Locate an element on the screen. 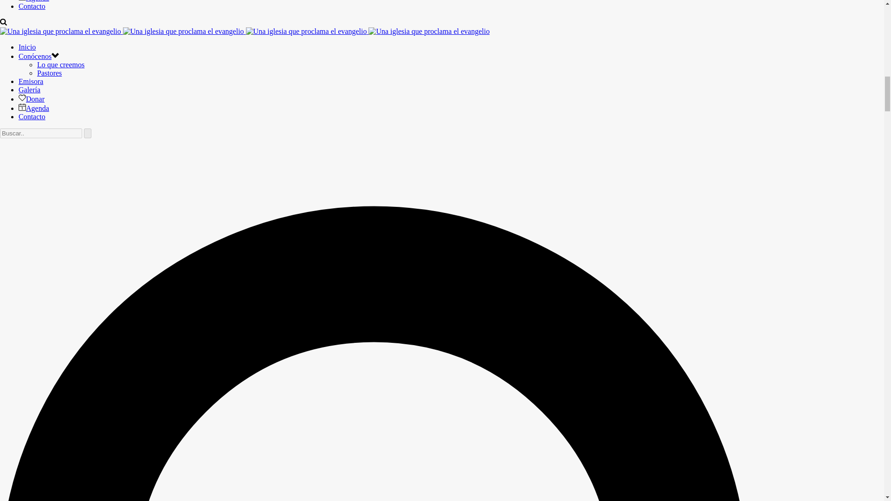 The image size is (891, 501). Pastores is located at coordinates (49, 73).